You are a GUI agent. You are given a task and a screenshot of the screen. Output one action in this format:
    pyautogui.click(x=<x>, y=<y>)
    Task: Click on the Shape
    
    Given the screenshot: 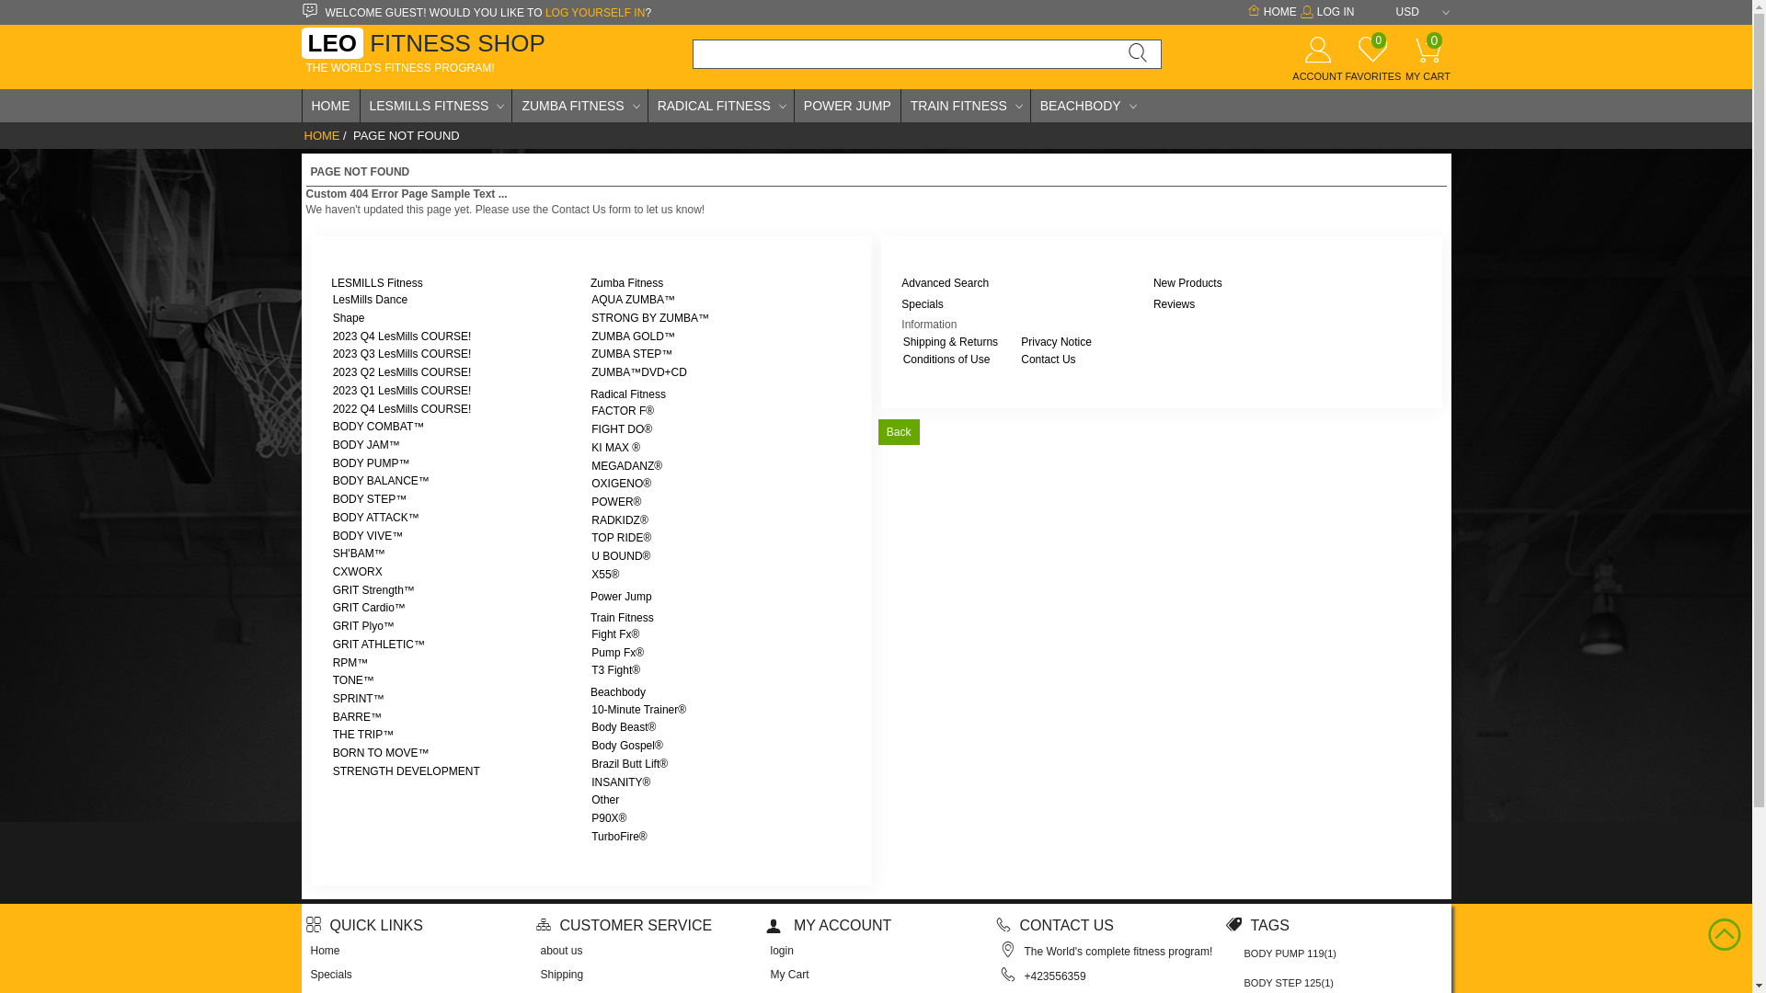 What is the action you would take?
    pyautogui.click(x=350, y=318)
    